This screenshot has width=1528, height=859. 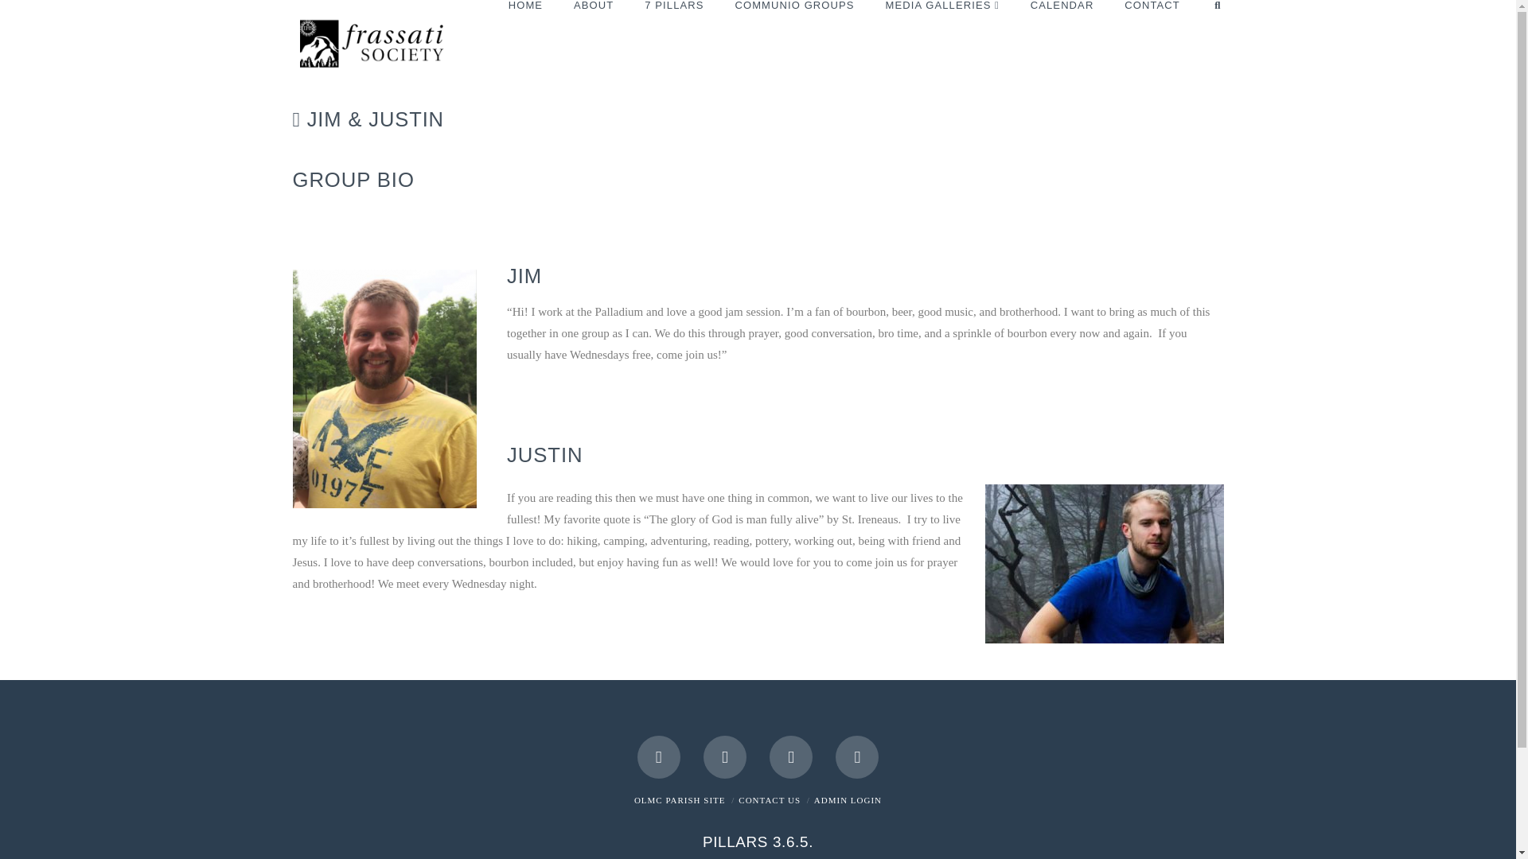 What do you see at coordinates (1062, 28) in the screenshot?
I see `CALENDAR` at bounding box center [1062, 28].